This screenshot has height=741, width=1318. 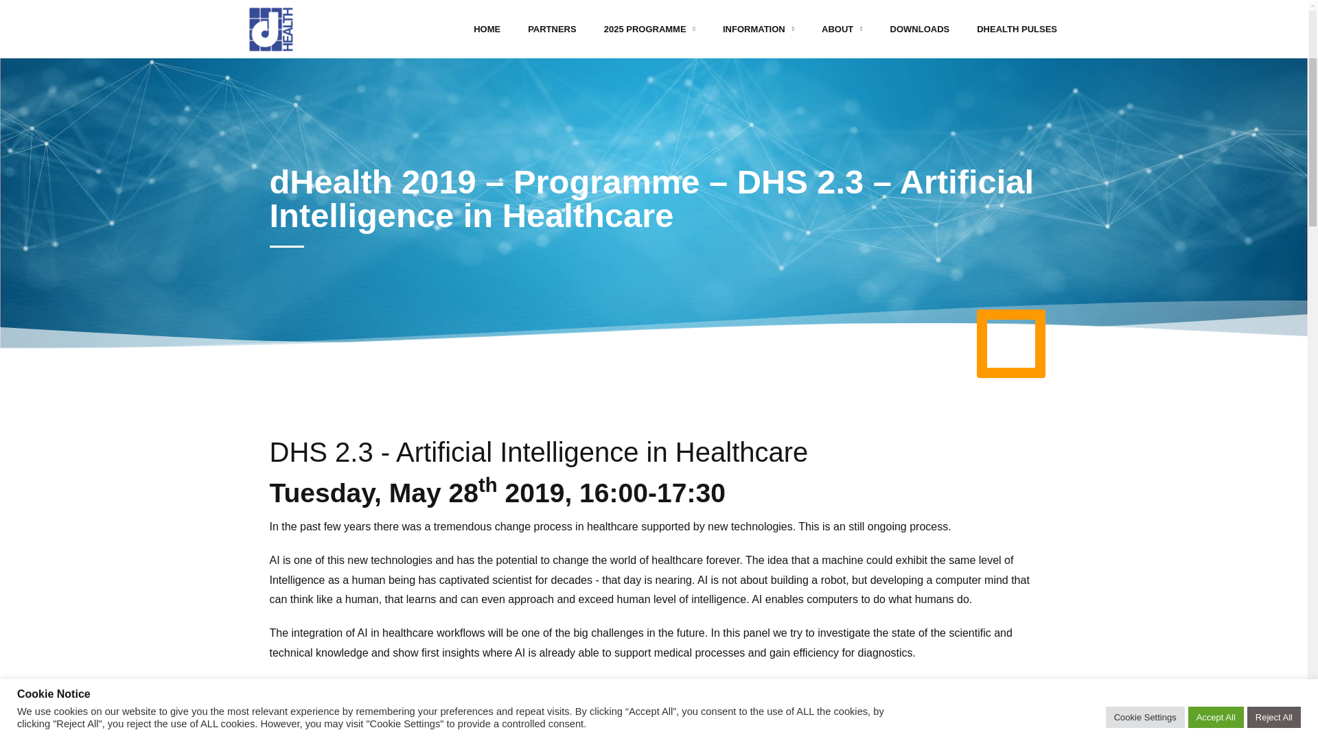 What do you see at coordinates (649, 29) in the screenshot?
I see `2025 PROGRAMME` at bounding box center [649, 29].